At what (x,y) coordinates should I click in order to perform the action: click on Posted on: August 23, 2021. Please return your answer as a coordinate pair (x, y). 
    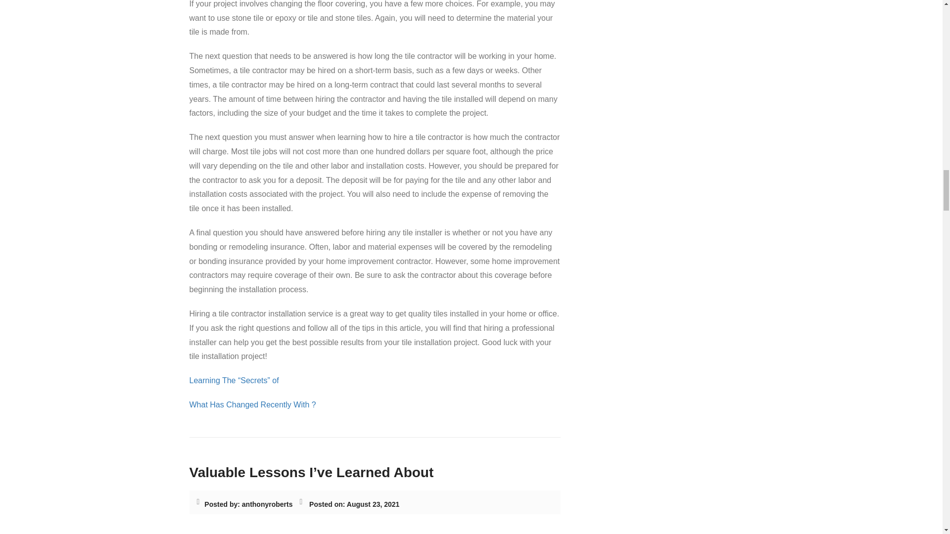
    Looking at the image, I should click on (354, 504).